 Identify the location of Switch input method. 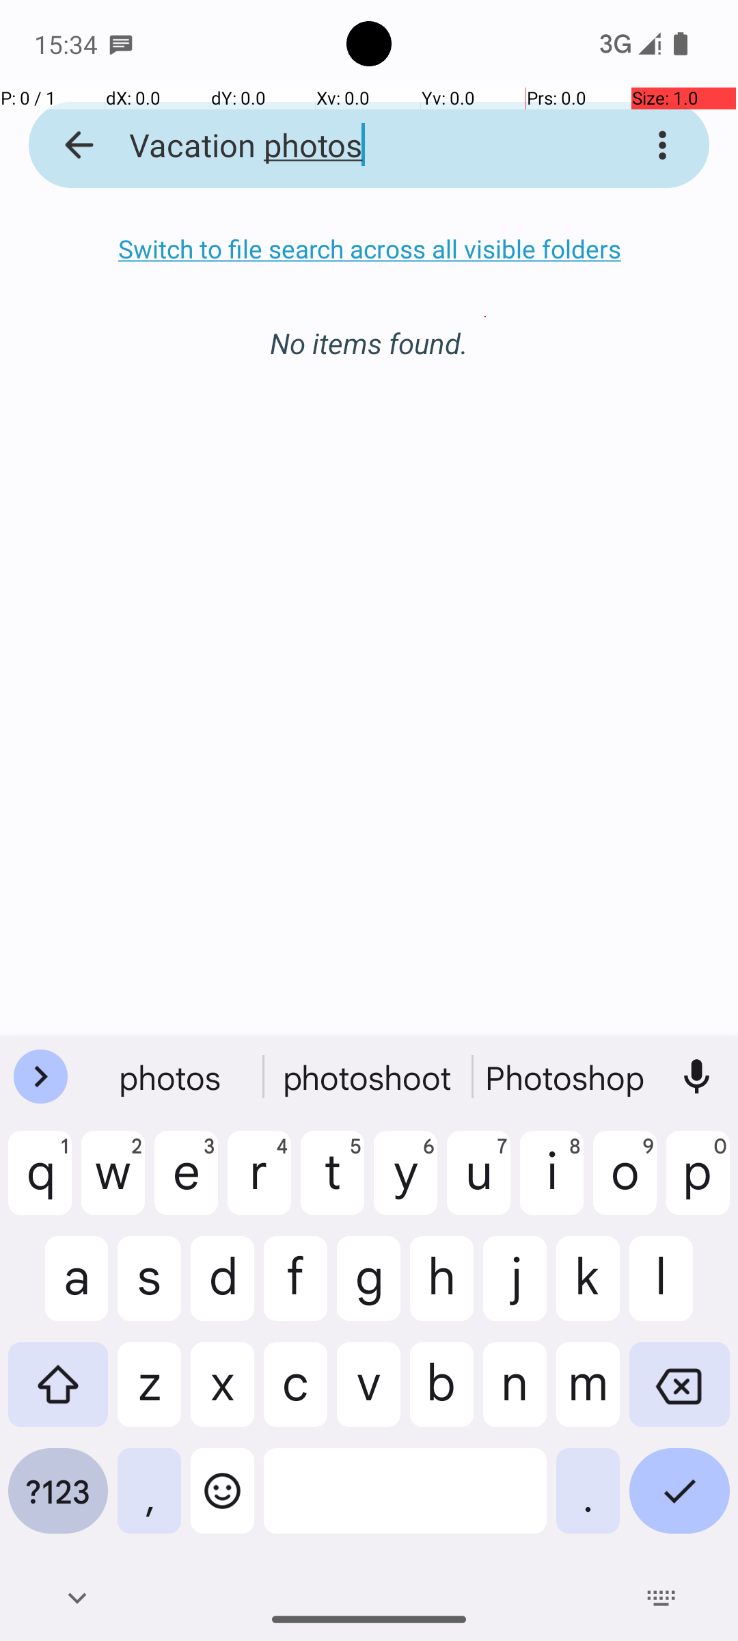
(661, 1598).